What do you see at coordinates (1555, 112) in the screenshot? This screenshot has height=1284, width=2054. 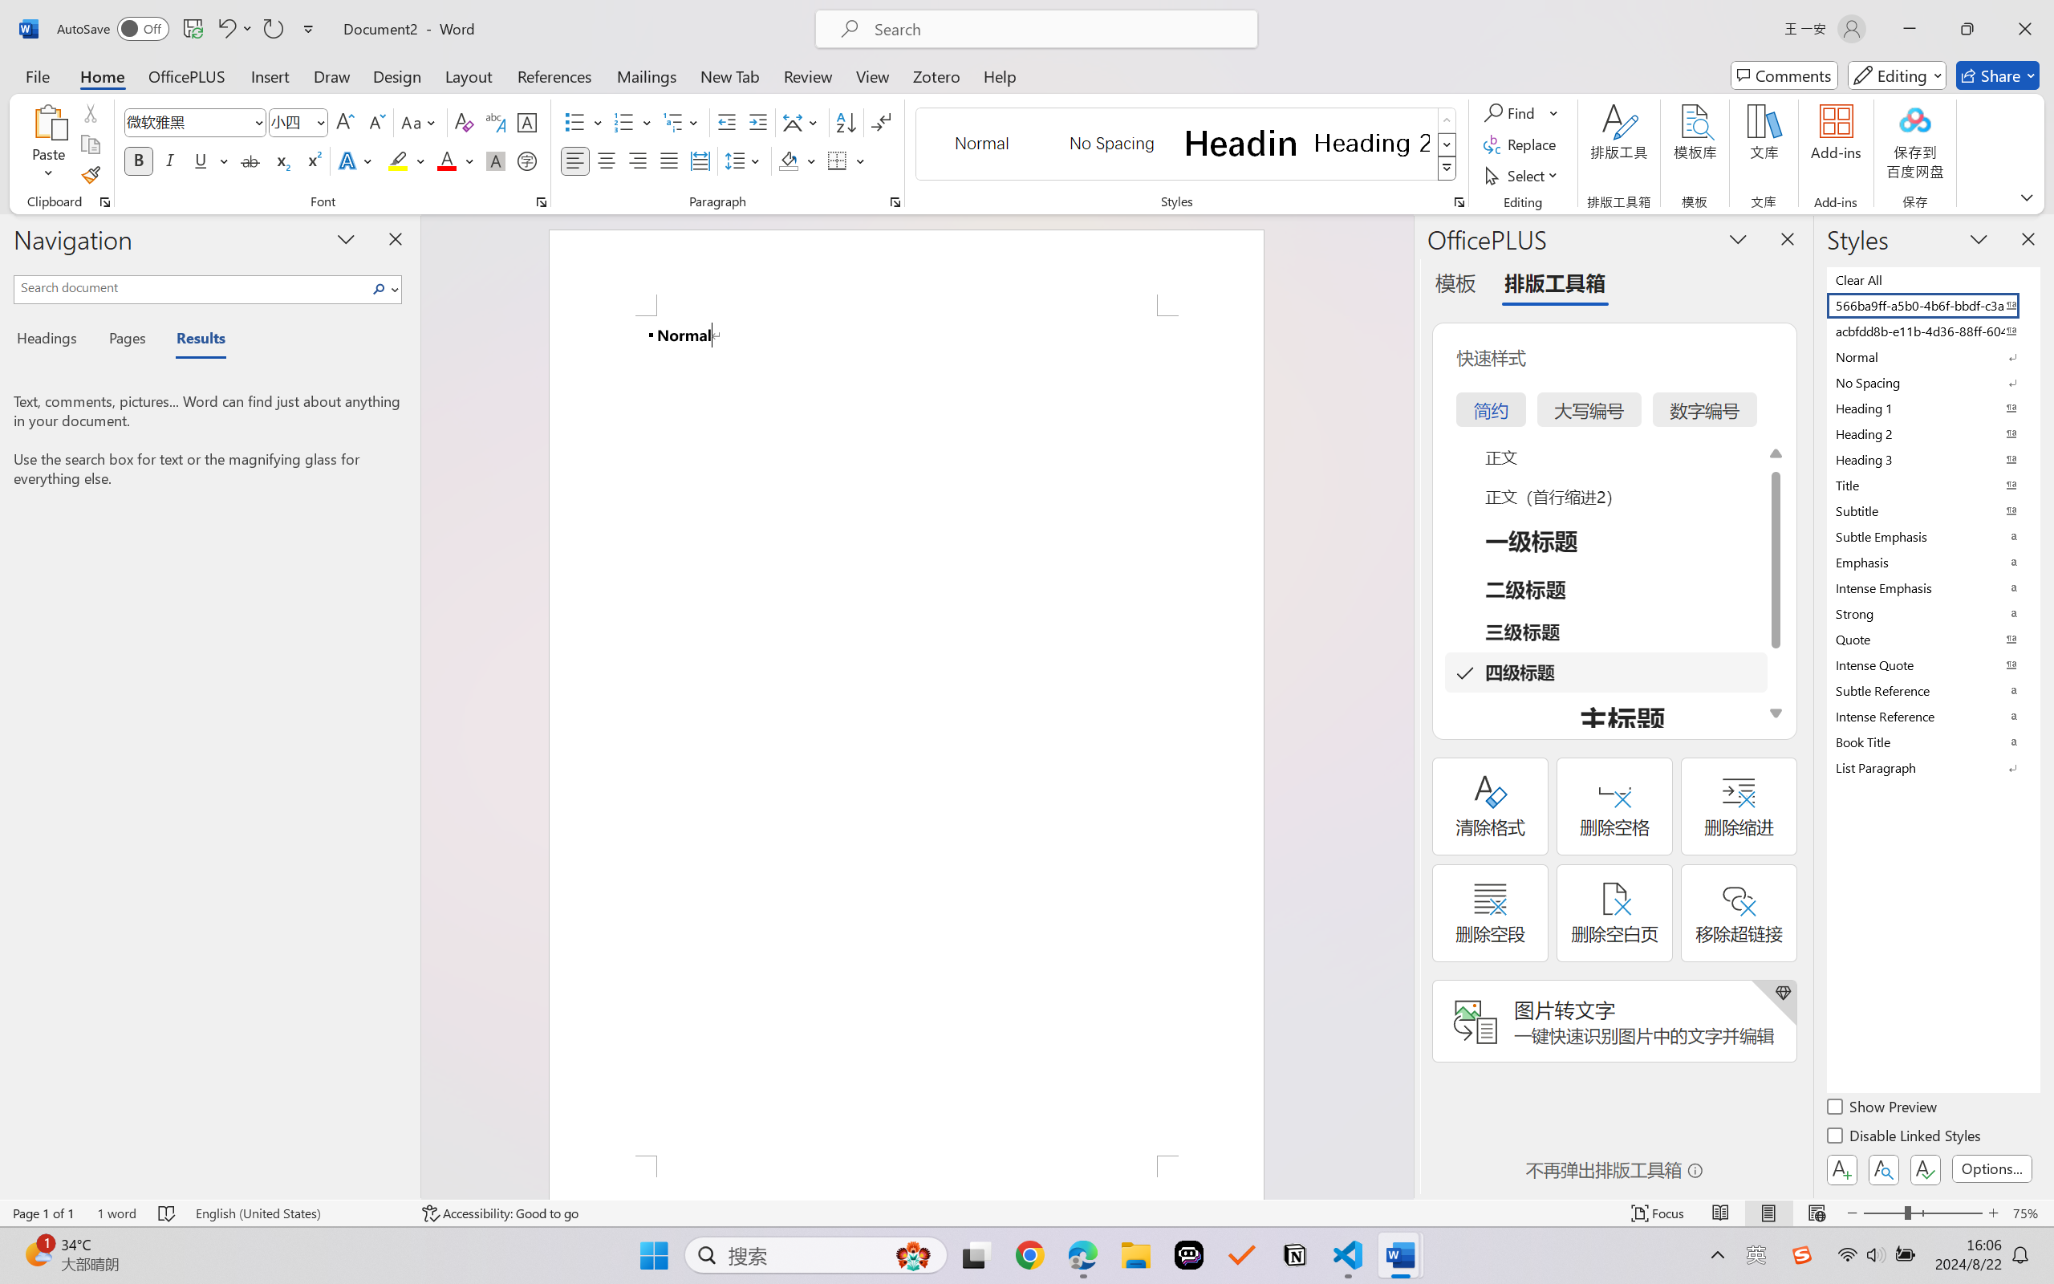 I see `More Options` at bounding box center [1555, 112].